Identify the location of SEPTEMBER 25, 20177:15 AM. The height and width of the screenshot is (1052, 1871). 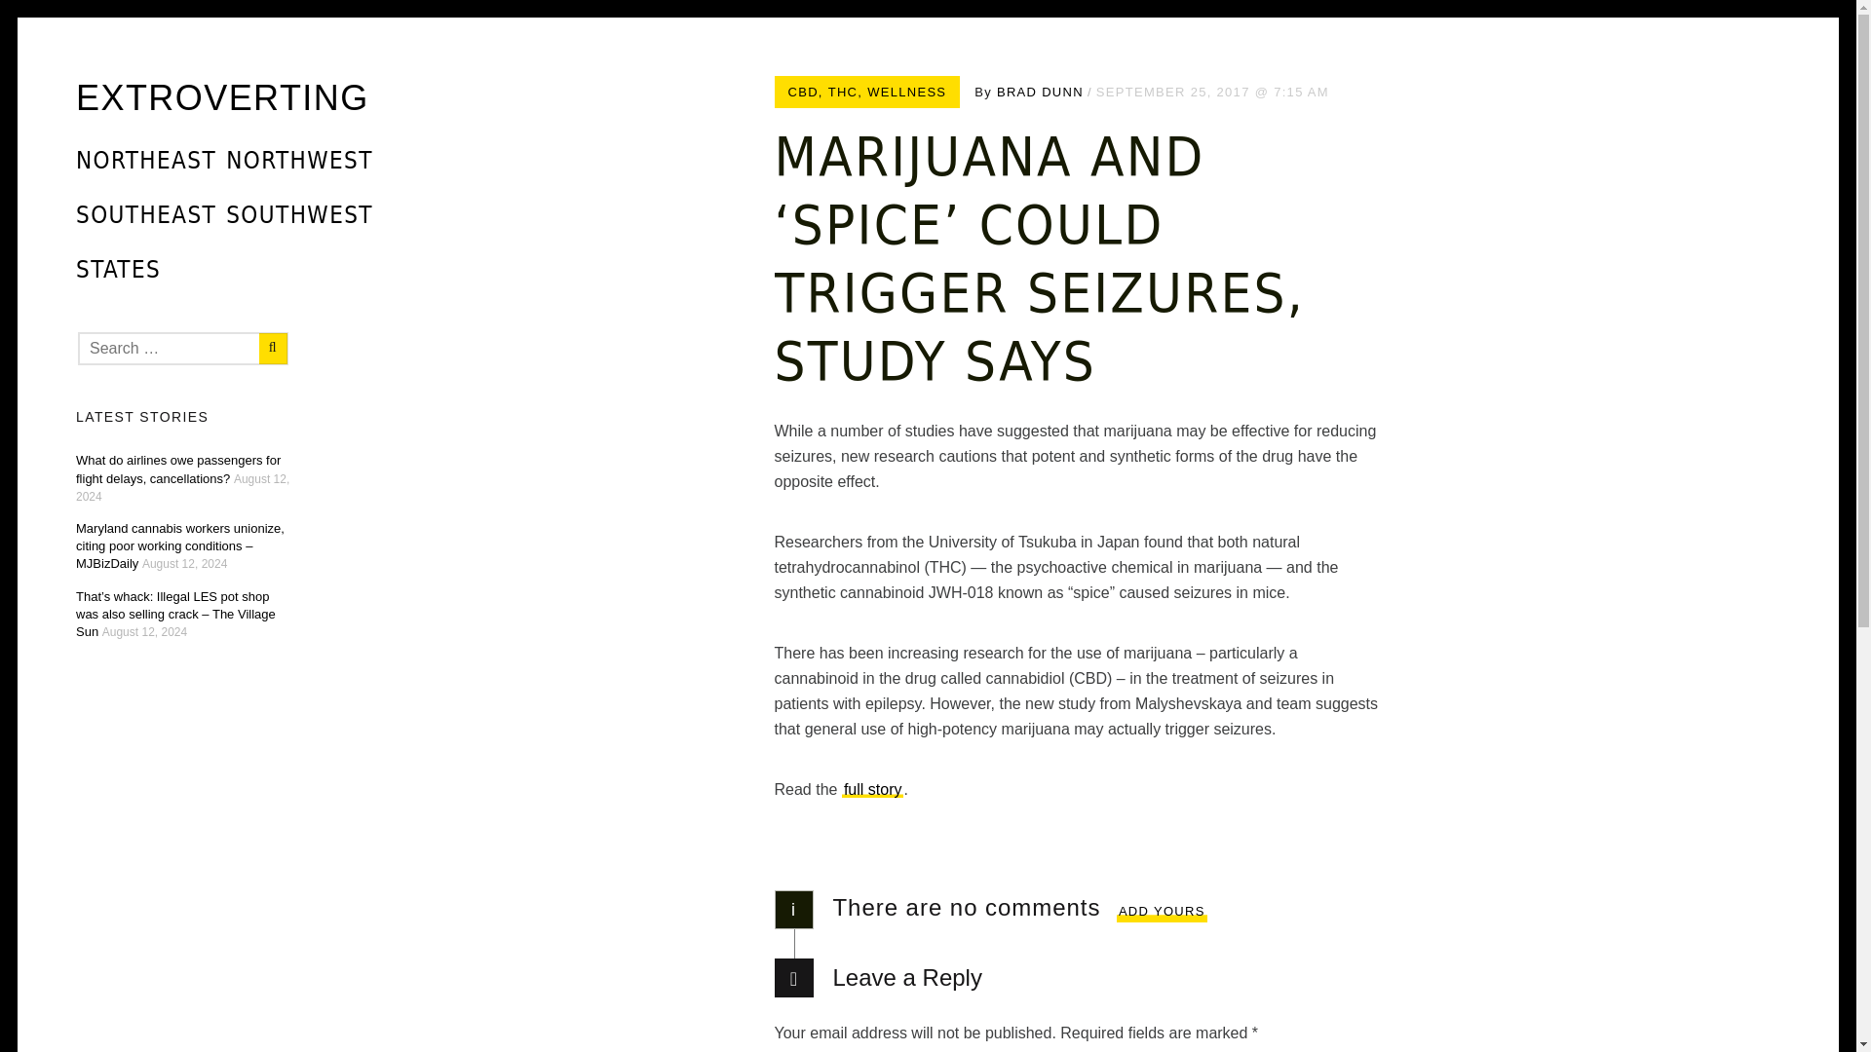
(1212, 92).